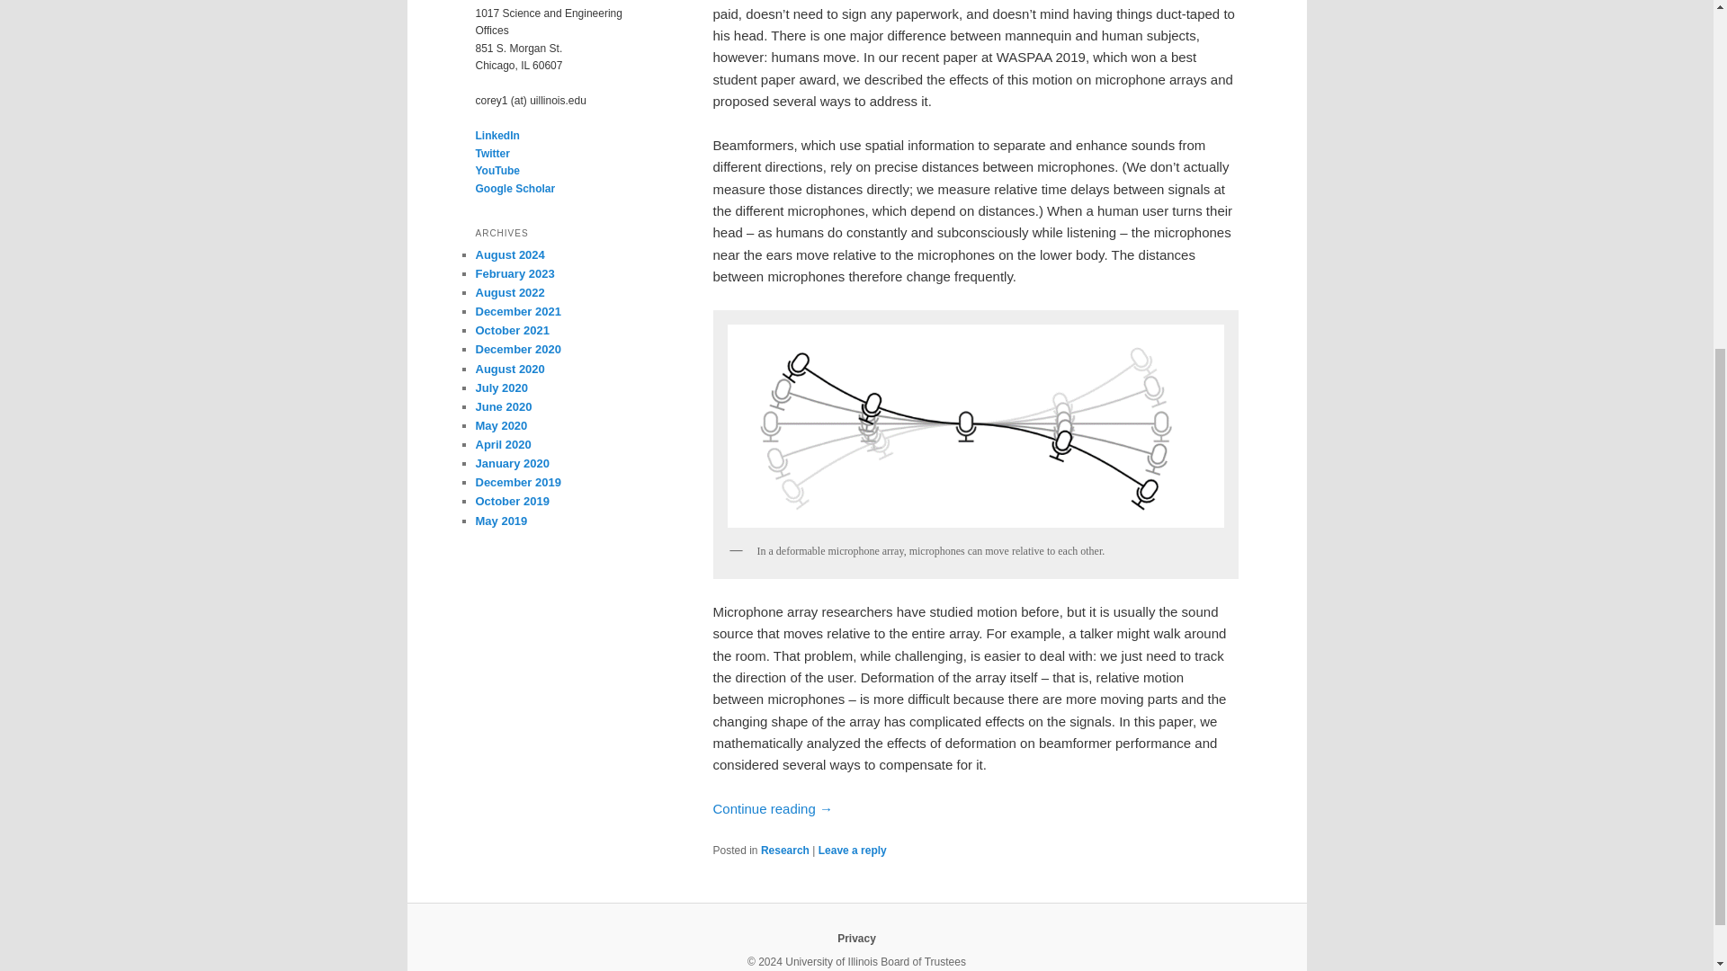 The width and height of the screenshot is (1727, 971). I want to click on January 2020, so click(512, 462).